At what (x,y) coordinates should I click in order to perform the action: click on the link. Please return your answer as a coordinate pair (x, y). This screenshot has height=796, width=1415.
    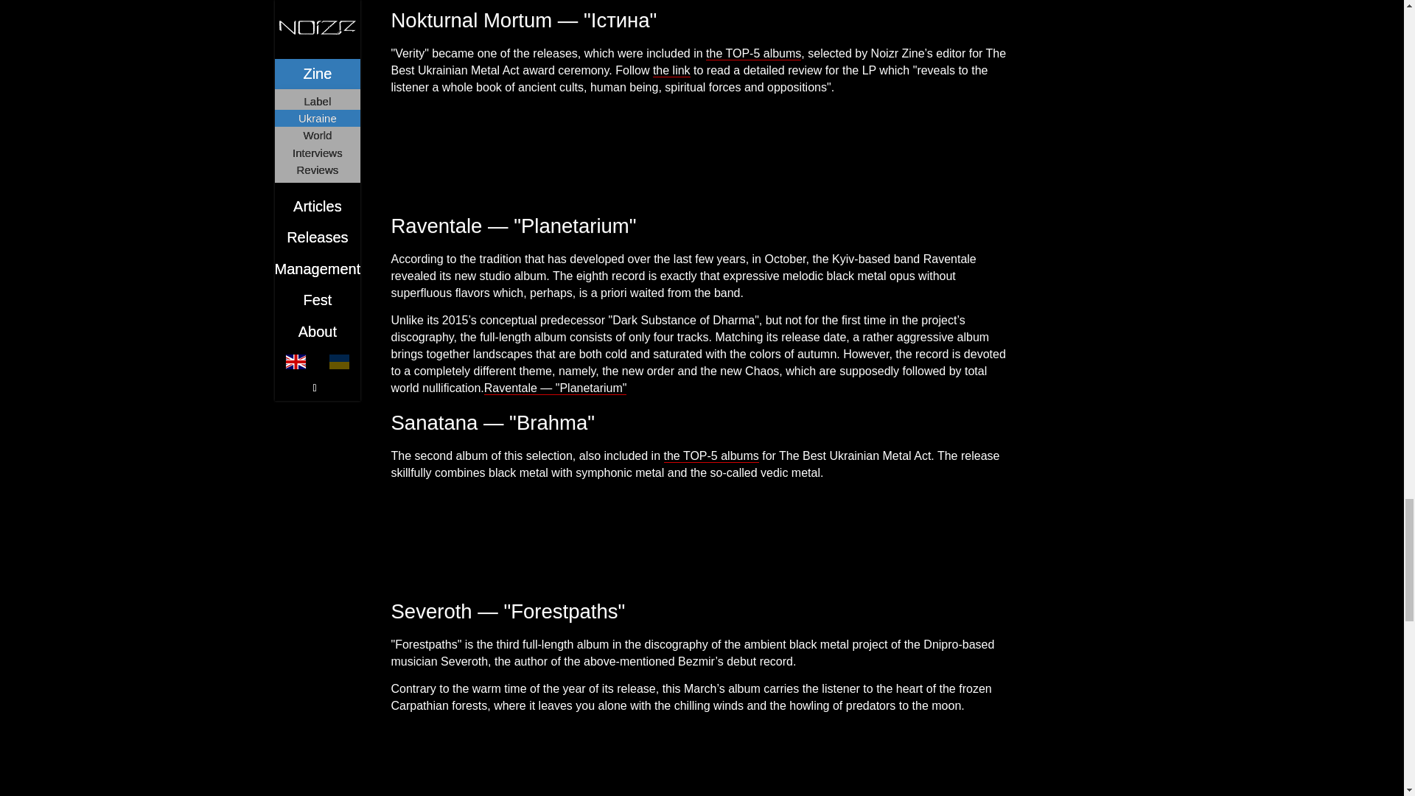
    Looking at the image, I should click on (671, 71).